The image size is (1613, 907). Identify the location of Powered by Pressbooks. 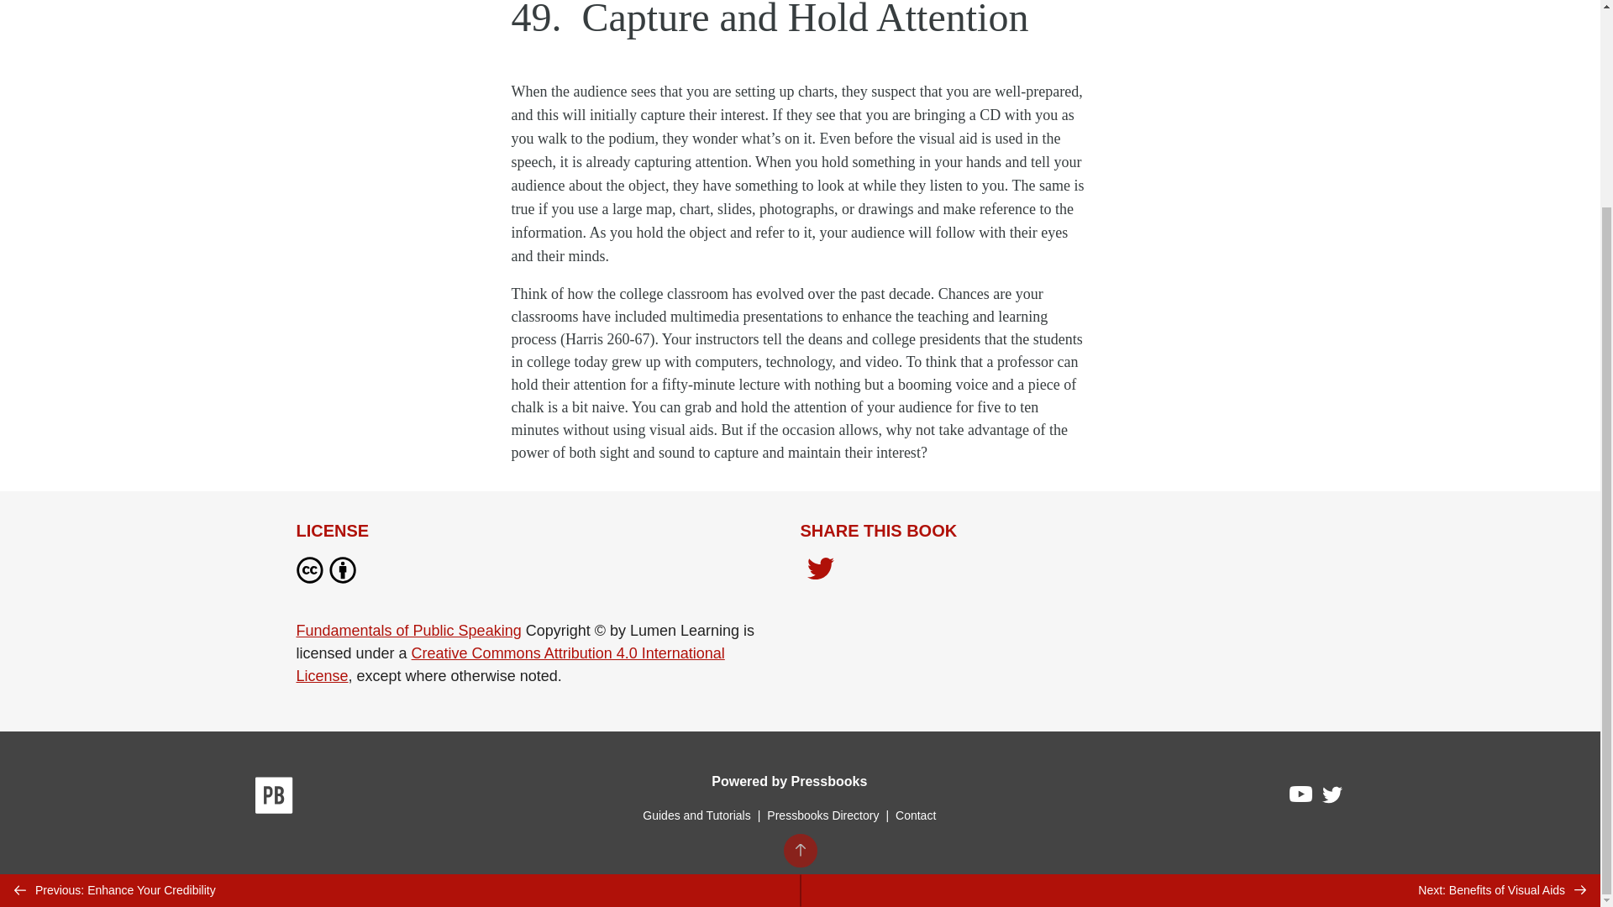
(789, 781).